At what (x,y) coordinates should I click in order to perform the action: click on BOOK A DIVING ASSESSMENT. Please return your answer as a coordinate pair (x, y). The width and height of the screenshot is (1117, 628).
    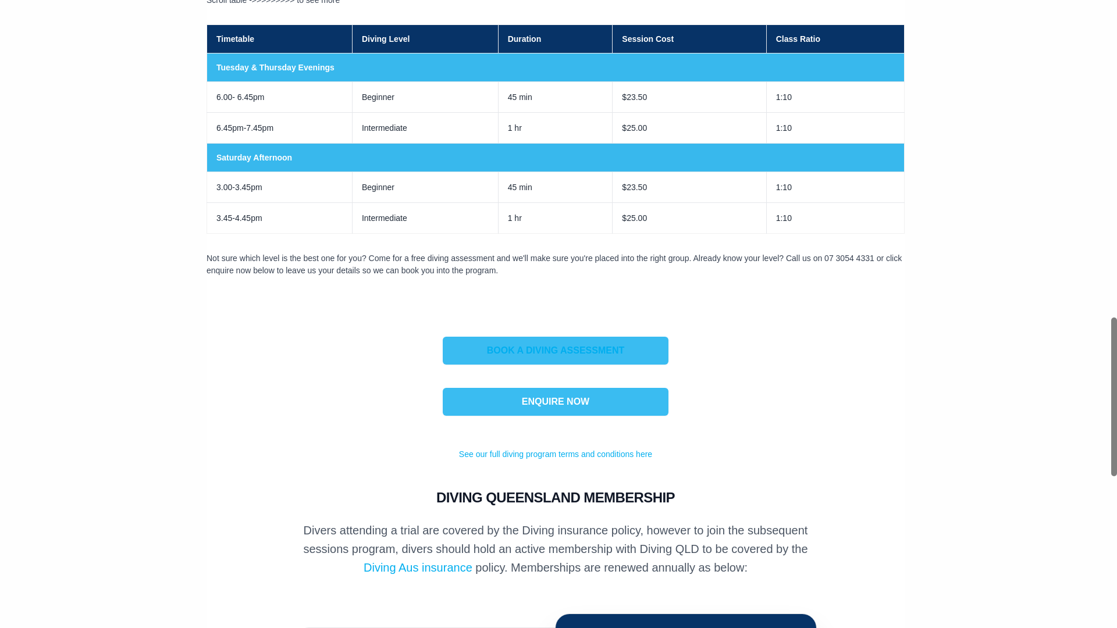
    Looking at the image, I should click on (556, 350).